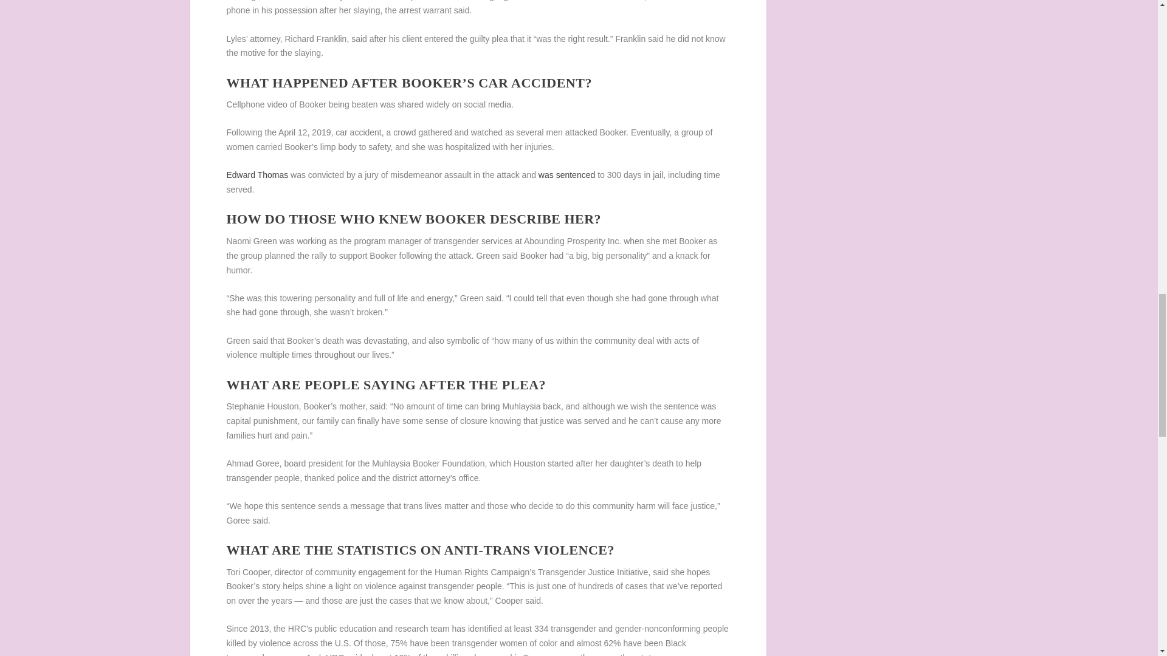  What do you see at coordinates (257, 174) in the screenshot?
I see `Edward Thomas` at bounding box center [257, 174].